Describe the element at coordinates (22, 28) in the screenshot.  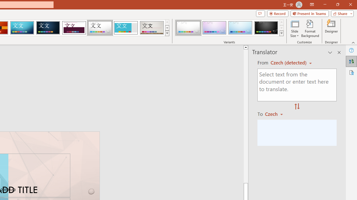
I see `Circuit` at that location.